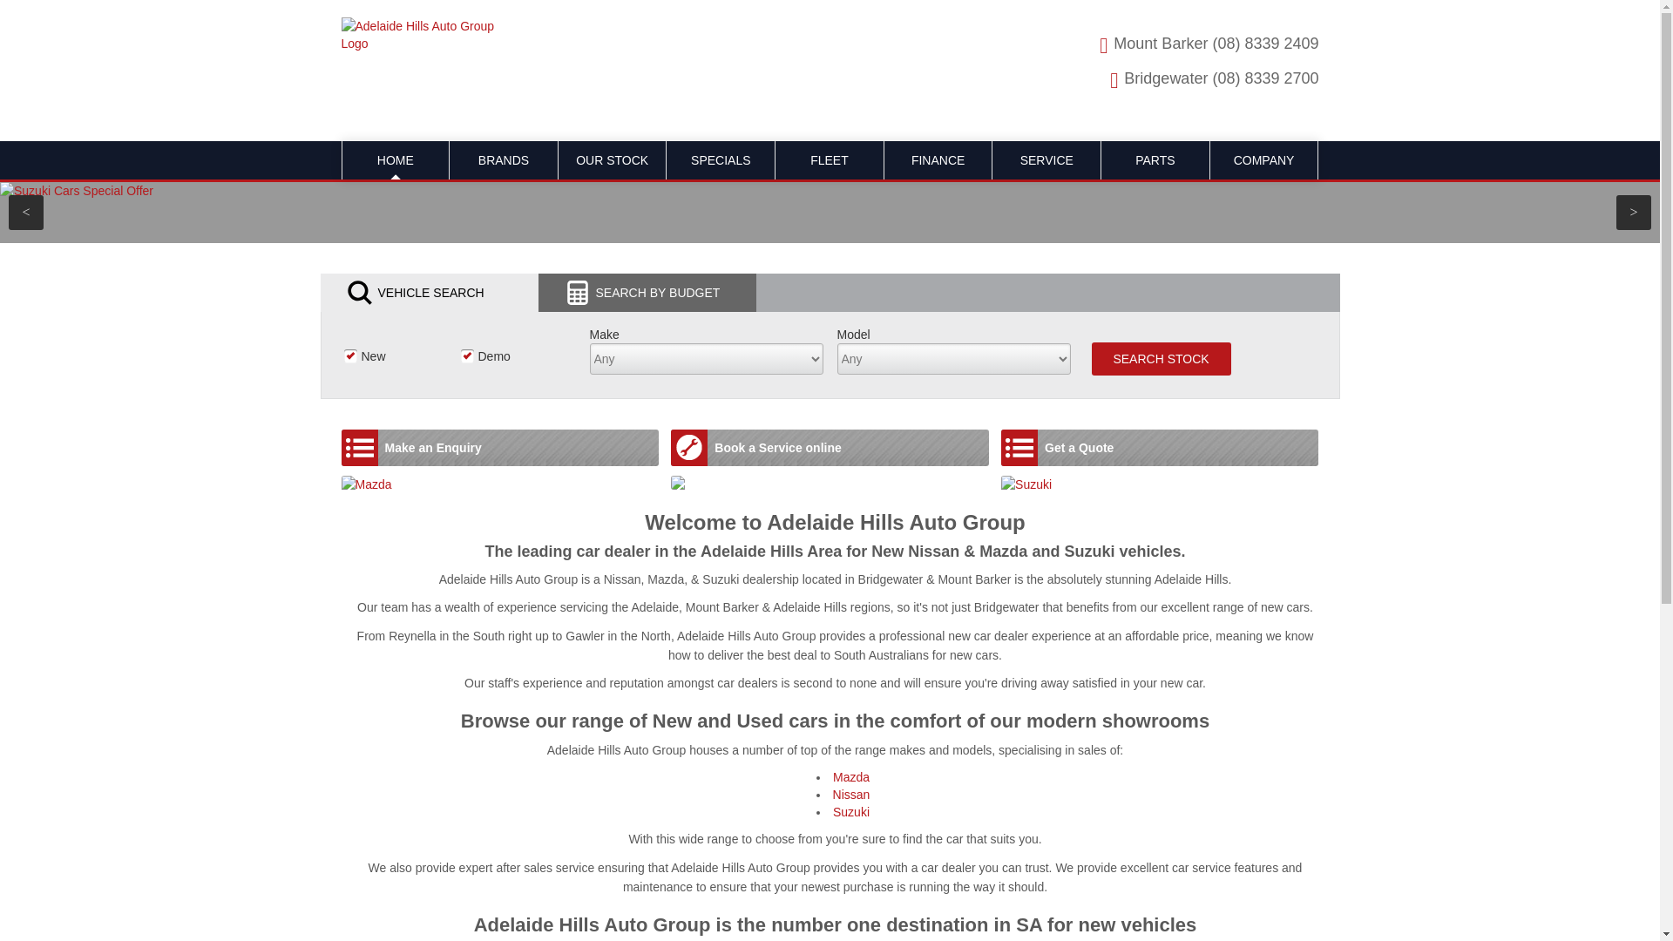 The image size is (1673, 941). Describe the element at coordinates (938, 160) in the screenshot. I see `FINANCE` at that location.